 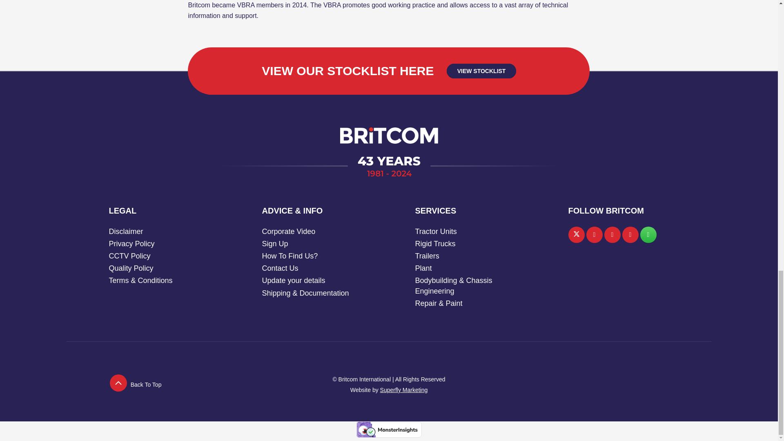 I want to click on Disclaimer, so click(x=126, y=231).